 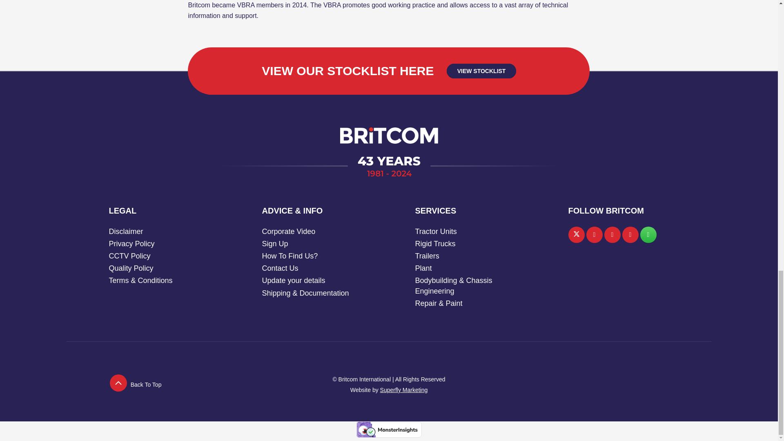 I want to click on Disclaimer, so click(x=126, y=231).